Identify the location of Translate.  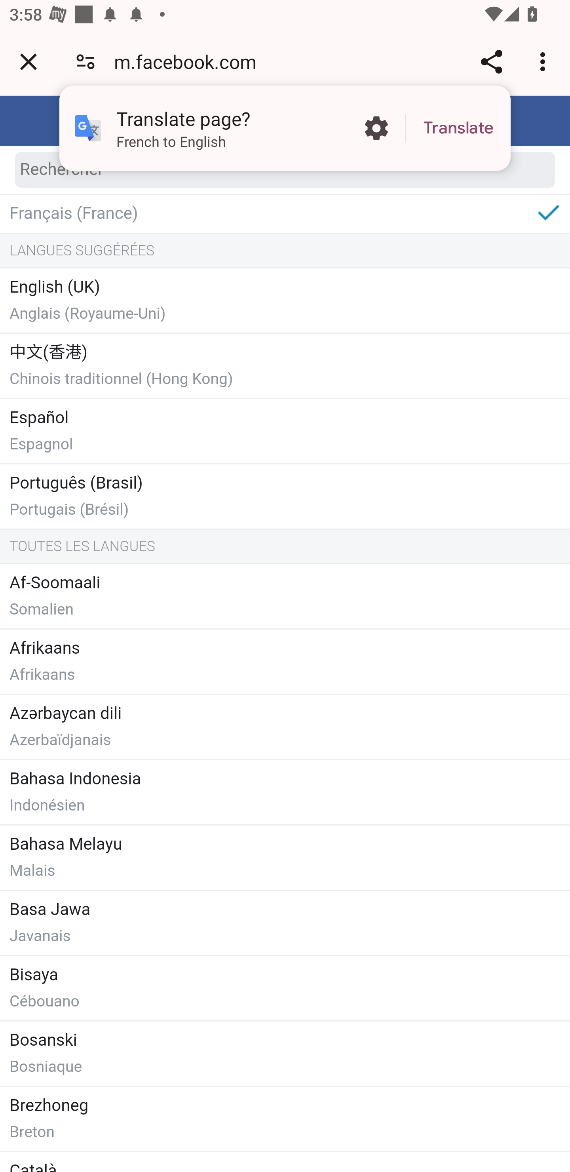
(458, 128).